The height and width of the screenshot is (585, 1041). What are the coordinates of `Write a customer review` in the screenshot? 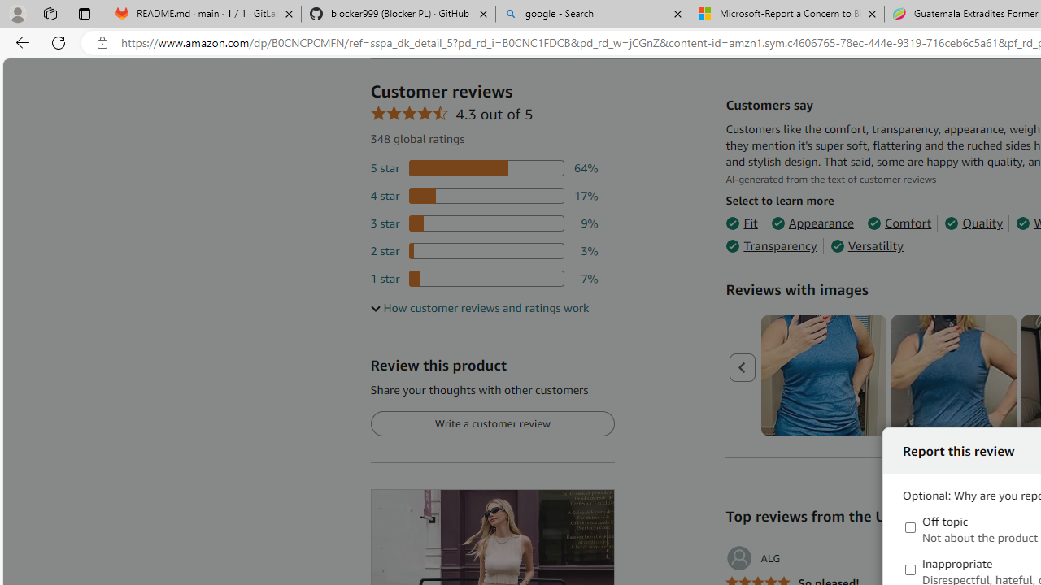 It's located at (492, 424).